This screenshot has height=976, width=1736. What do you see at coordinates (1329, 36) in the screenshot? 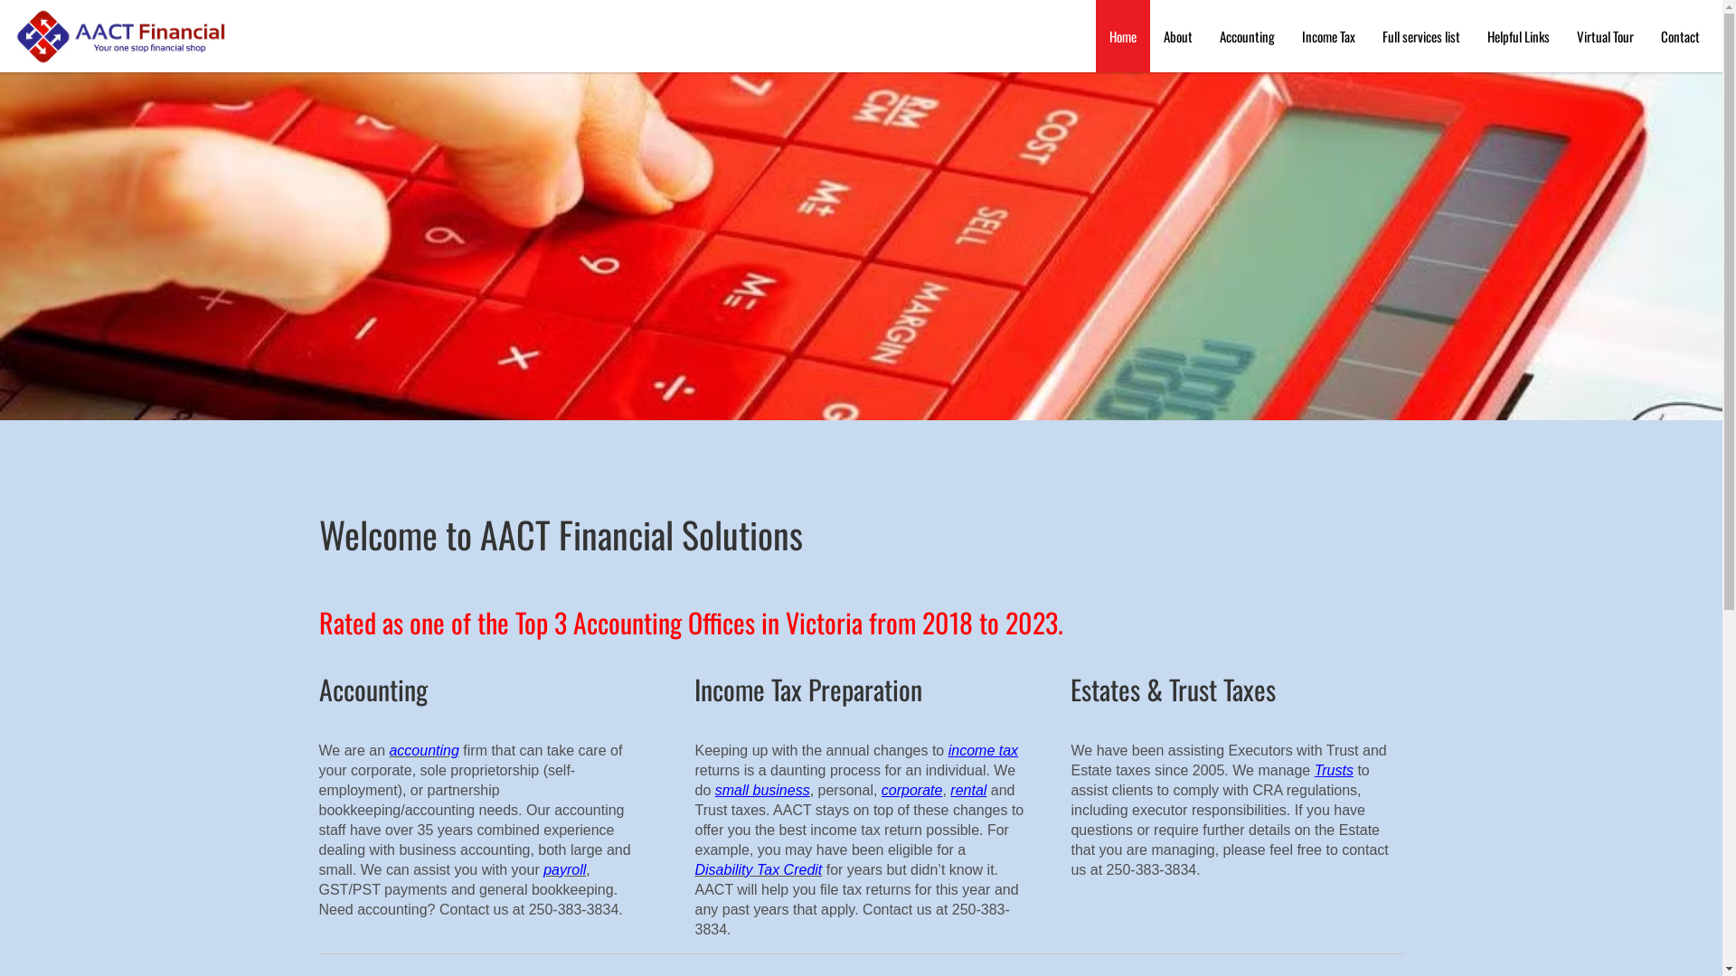
I see `Income Tax` at bounding box center [1329, 36].